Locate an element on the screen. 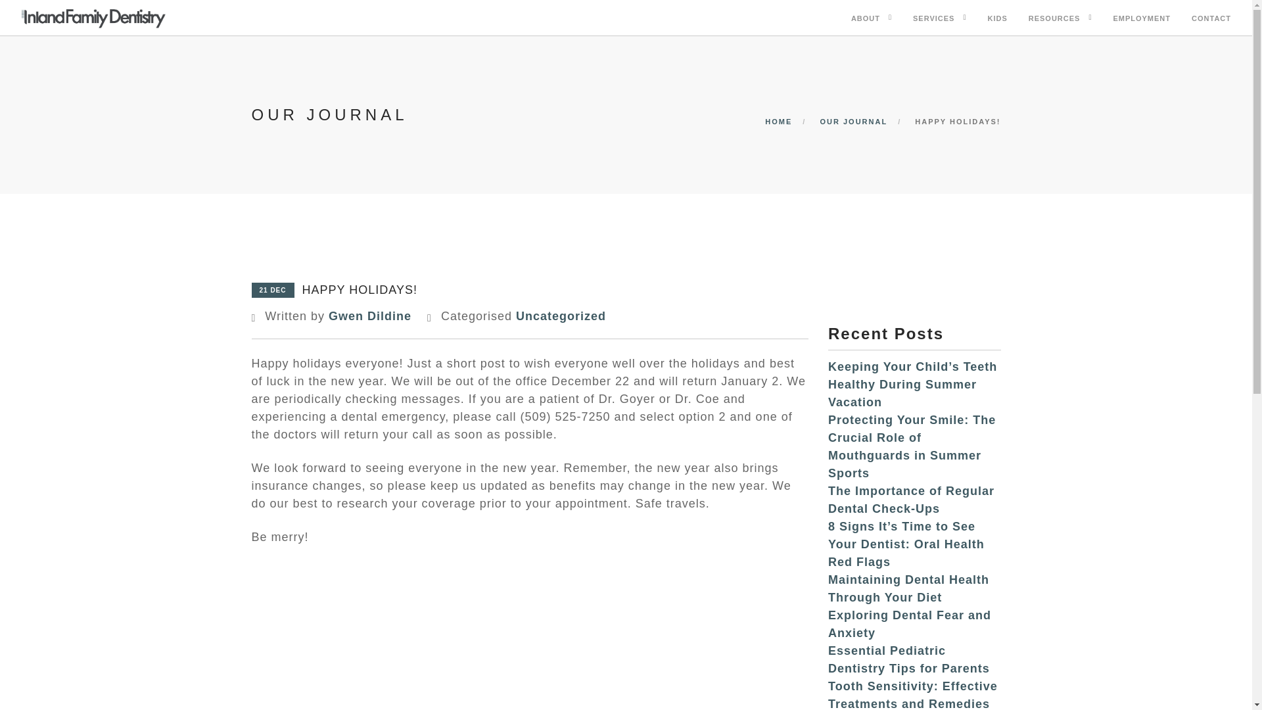  CONTACT is located at coordinates (1211, 20).